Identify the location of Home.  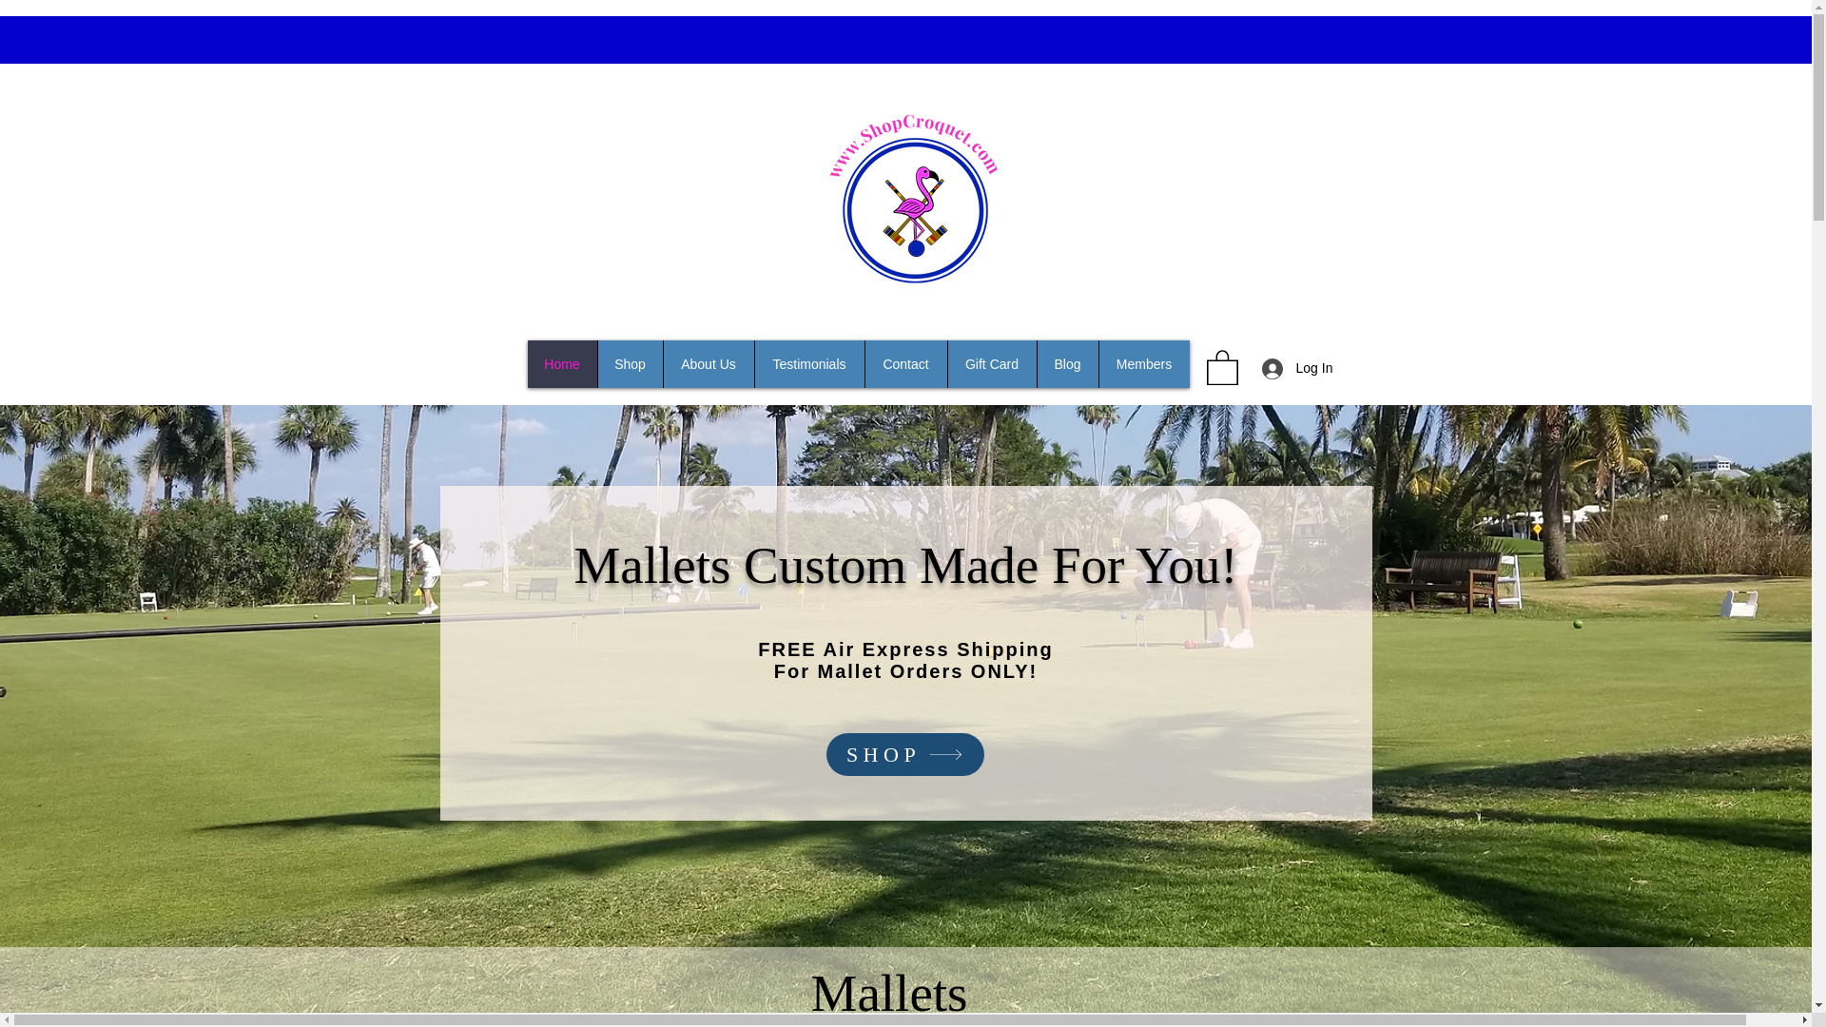
(561, 363).